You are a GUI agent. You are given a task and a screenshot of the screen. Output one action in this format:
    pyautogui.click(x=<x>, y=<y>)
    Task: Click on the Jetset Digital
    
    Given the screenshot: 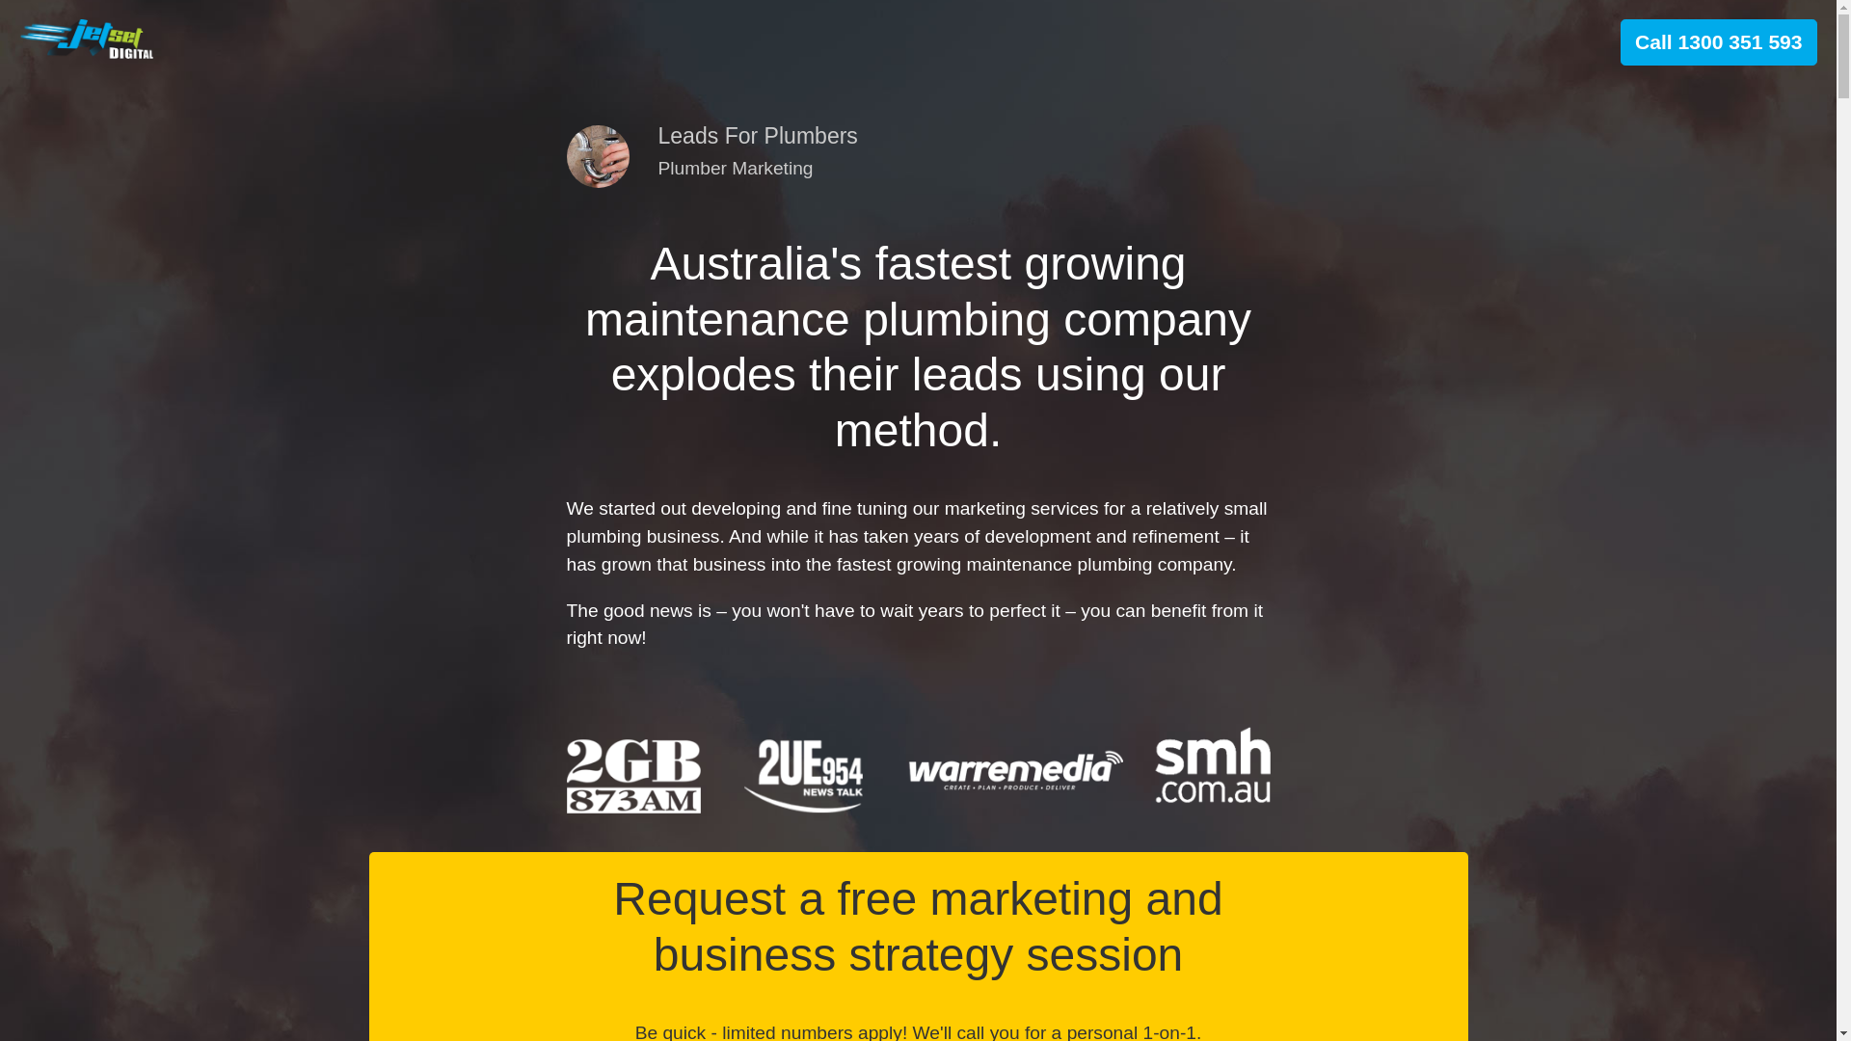 What is the action you would take?
    pyautogui.click(x=87, y=39)
    